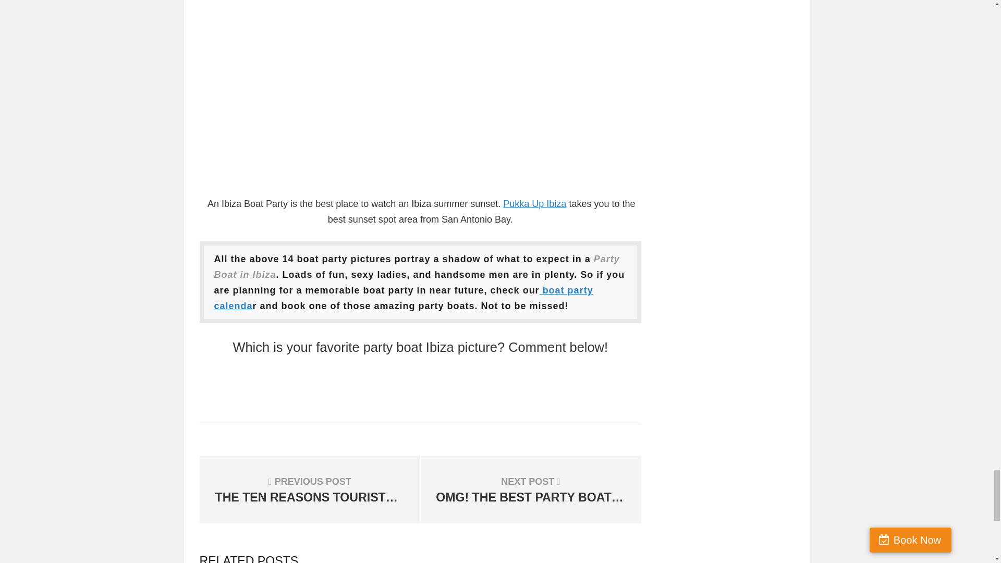  What do you see at coordinates (531, 489) in the screenshot?
I see `Pukka Up Ibiza` at bounding box center [531, 489].